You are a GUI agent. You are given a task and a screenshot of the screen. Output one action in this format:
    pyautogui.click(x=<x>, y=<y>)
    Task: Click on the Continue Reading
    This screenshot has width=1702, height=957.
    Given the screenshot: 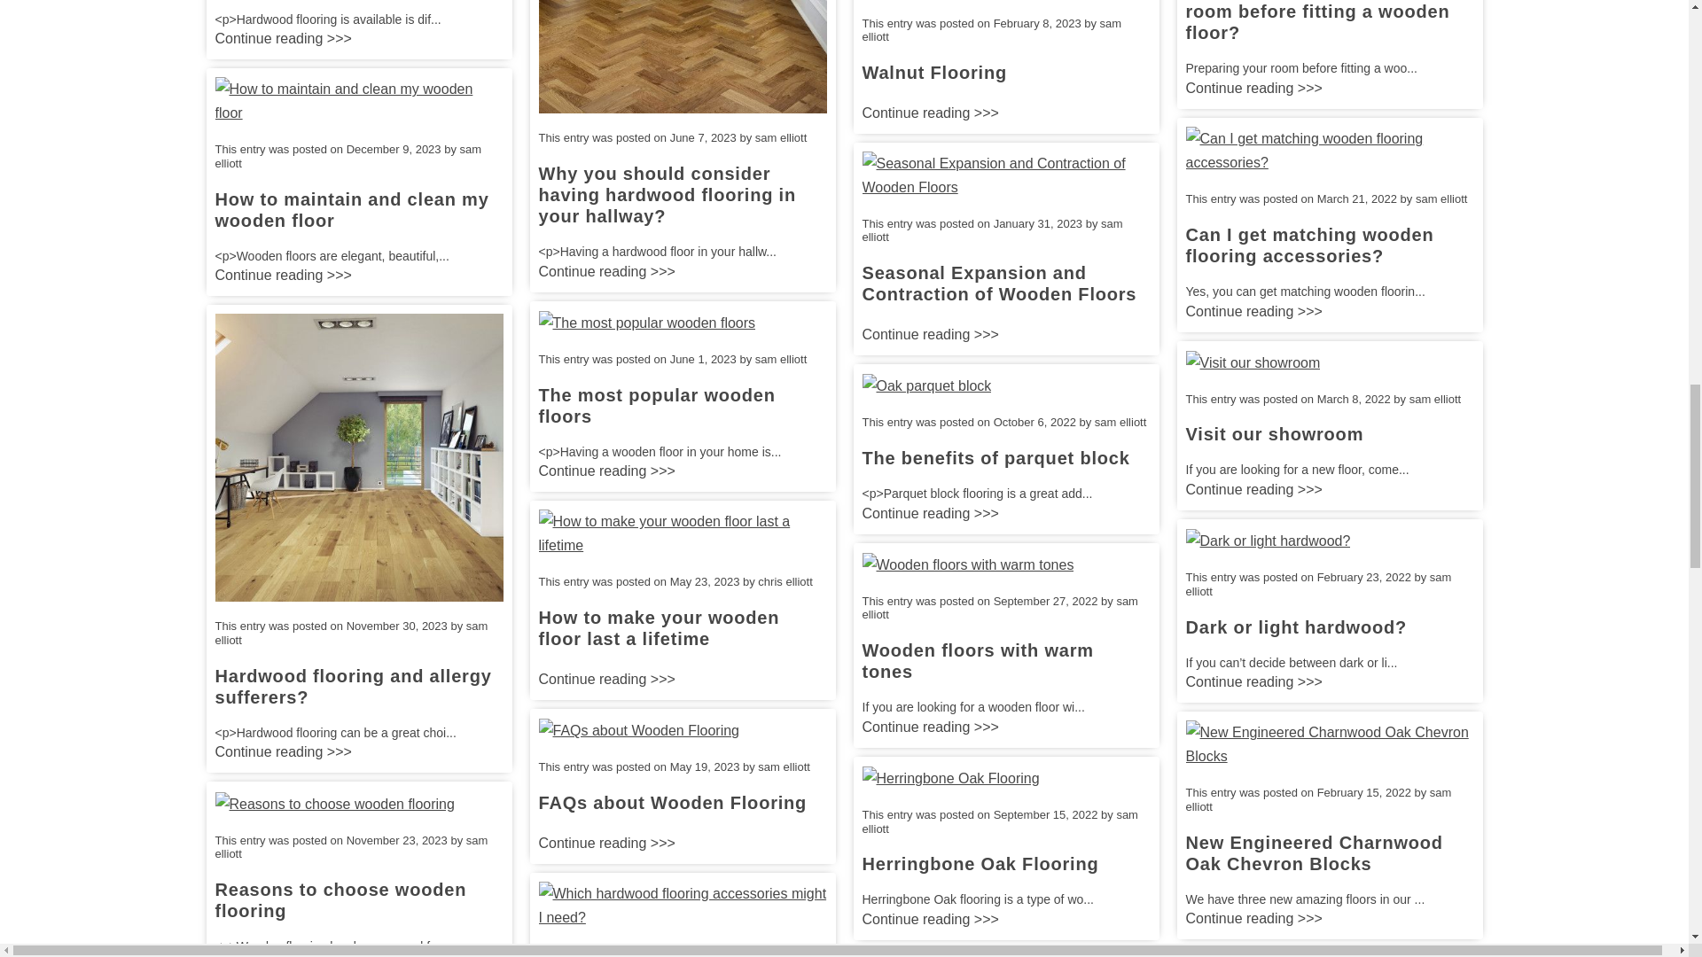 What is the action you would take?
    pyautogui.click(x=282, y=751)
    